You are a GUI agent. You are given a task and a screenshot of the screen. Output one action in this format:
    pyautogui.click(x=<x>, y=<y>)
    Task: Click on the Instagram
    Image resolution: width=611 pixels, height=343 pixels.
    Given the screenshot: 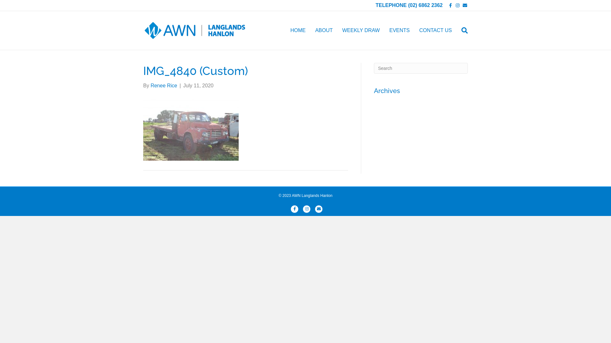 What is the action you would take?
    pyautogui.click(x=307, y=209)
    